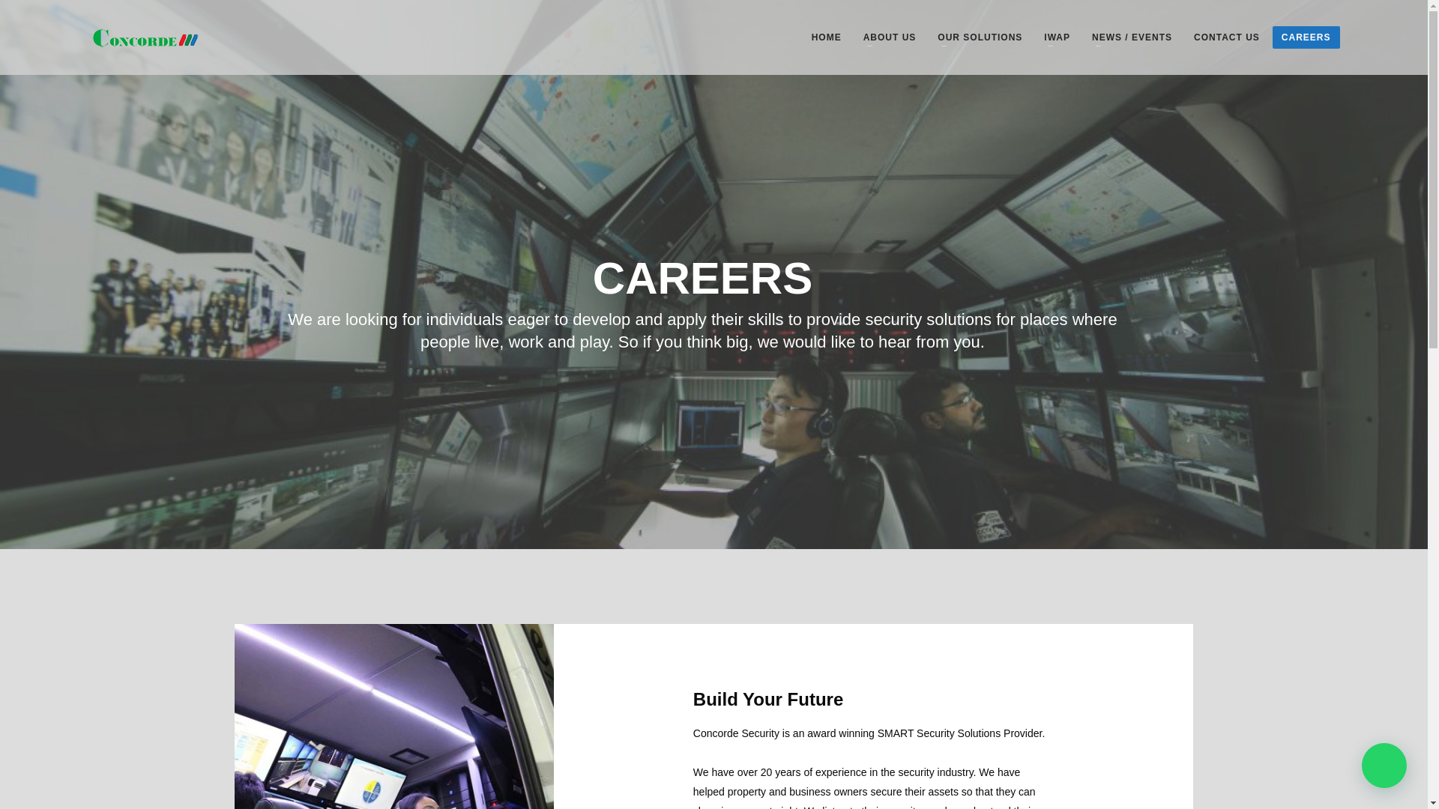 The image size is (1439, 809). Describe the element at coordinates (890, 37) in the screenshot. I see `ABOUT US` at that location.